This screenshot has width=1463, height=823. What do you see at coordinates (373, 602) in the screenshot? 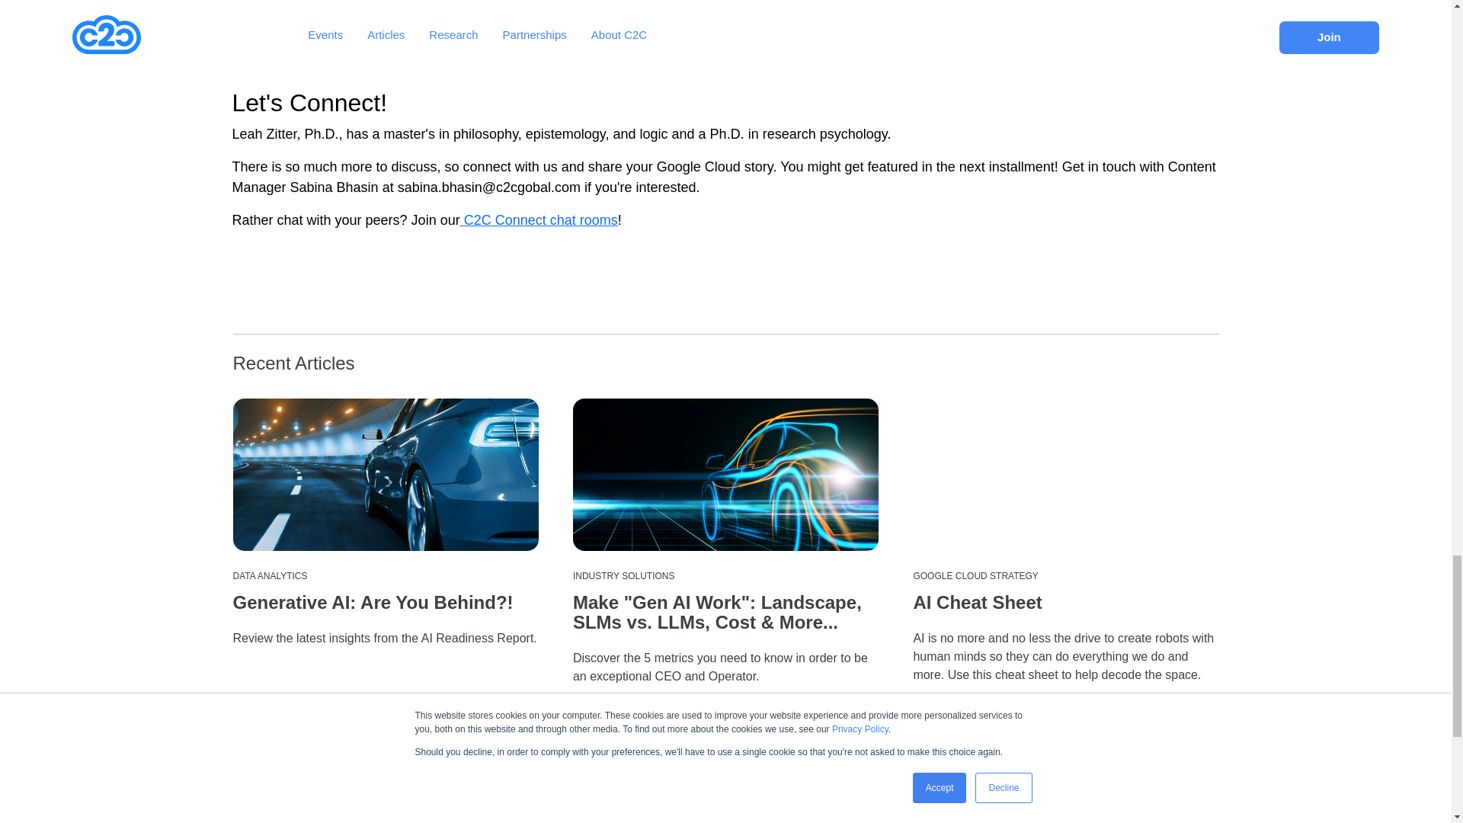
I see `Generative AI: Are You Behind?!` at bounding box center [373, 602].